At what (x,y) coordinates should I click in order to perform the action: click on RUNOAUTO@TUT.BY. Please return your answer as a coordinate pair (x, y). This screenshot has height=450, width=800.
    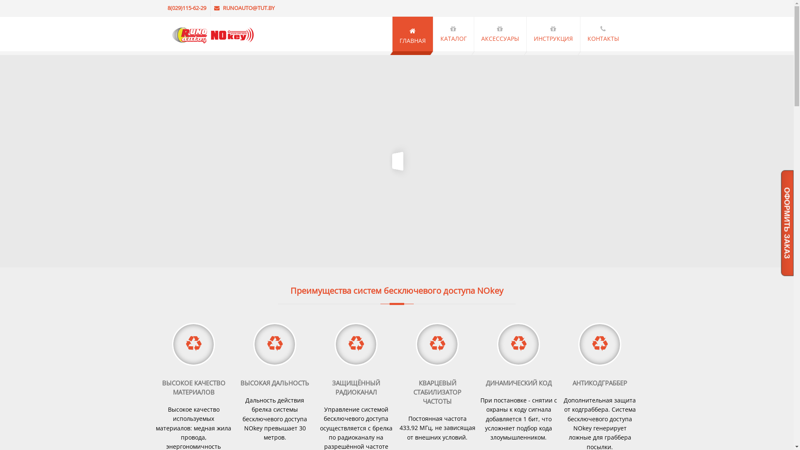
    Looking at the image, I should click on (245, 8).